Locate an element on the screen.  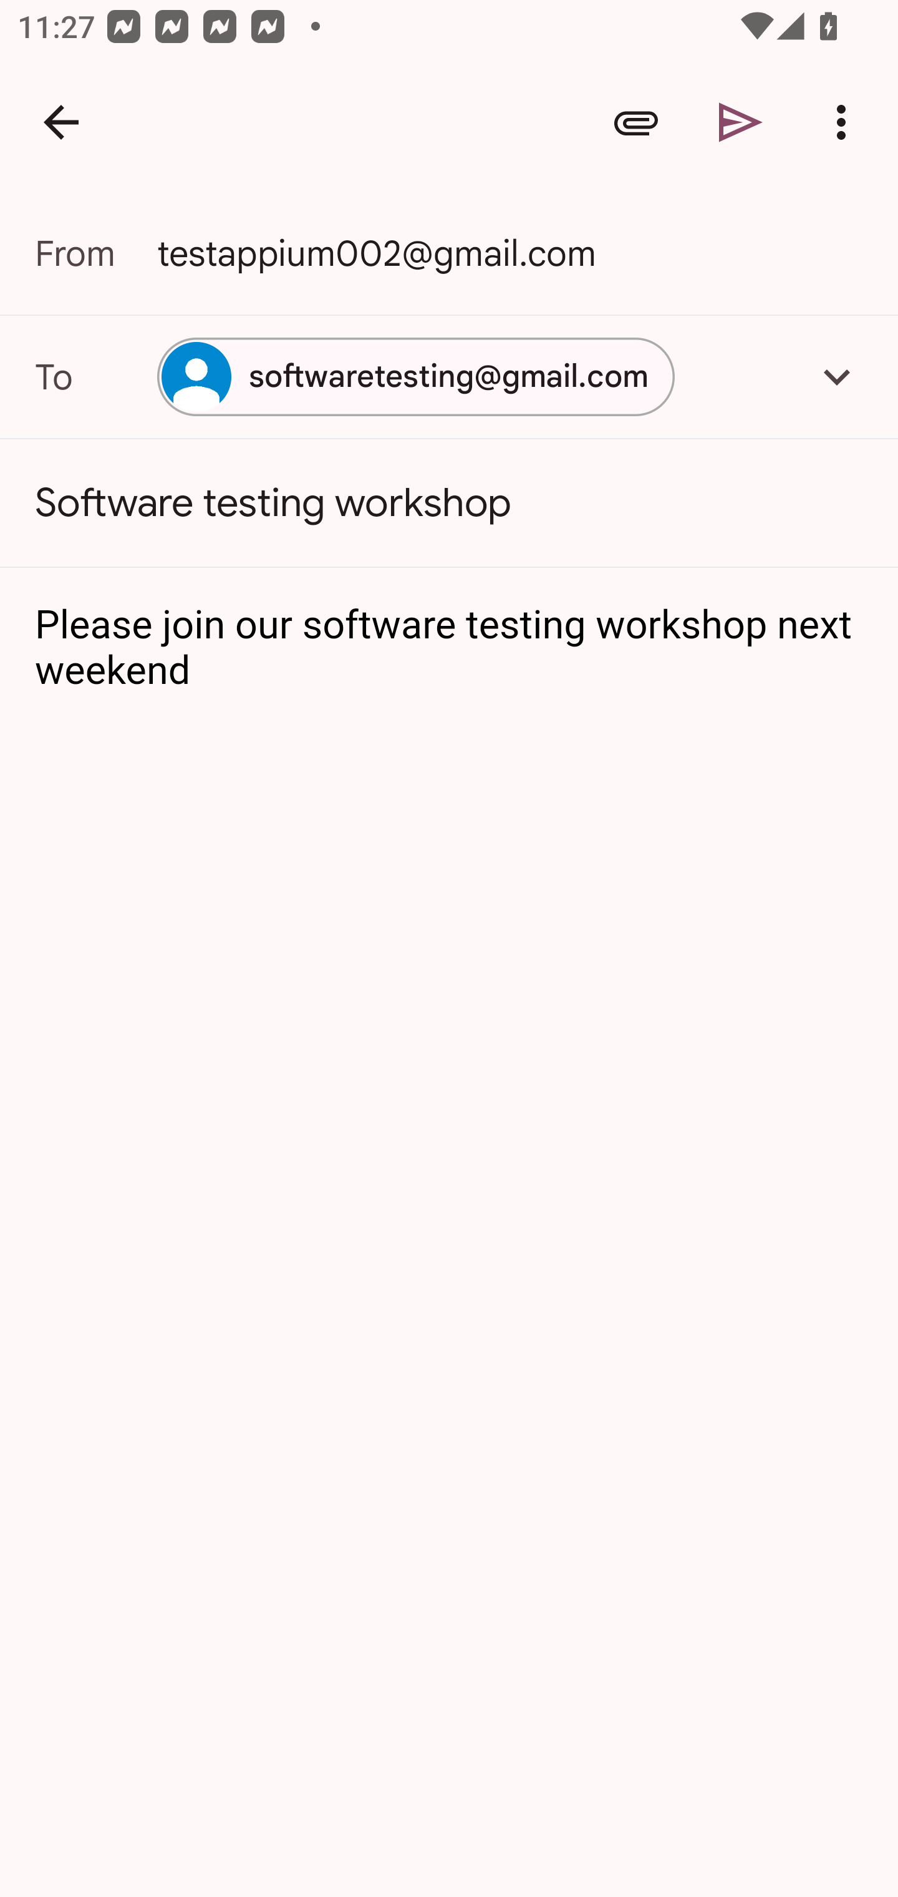
More options is located at coordinates (846, 122).